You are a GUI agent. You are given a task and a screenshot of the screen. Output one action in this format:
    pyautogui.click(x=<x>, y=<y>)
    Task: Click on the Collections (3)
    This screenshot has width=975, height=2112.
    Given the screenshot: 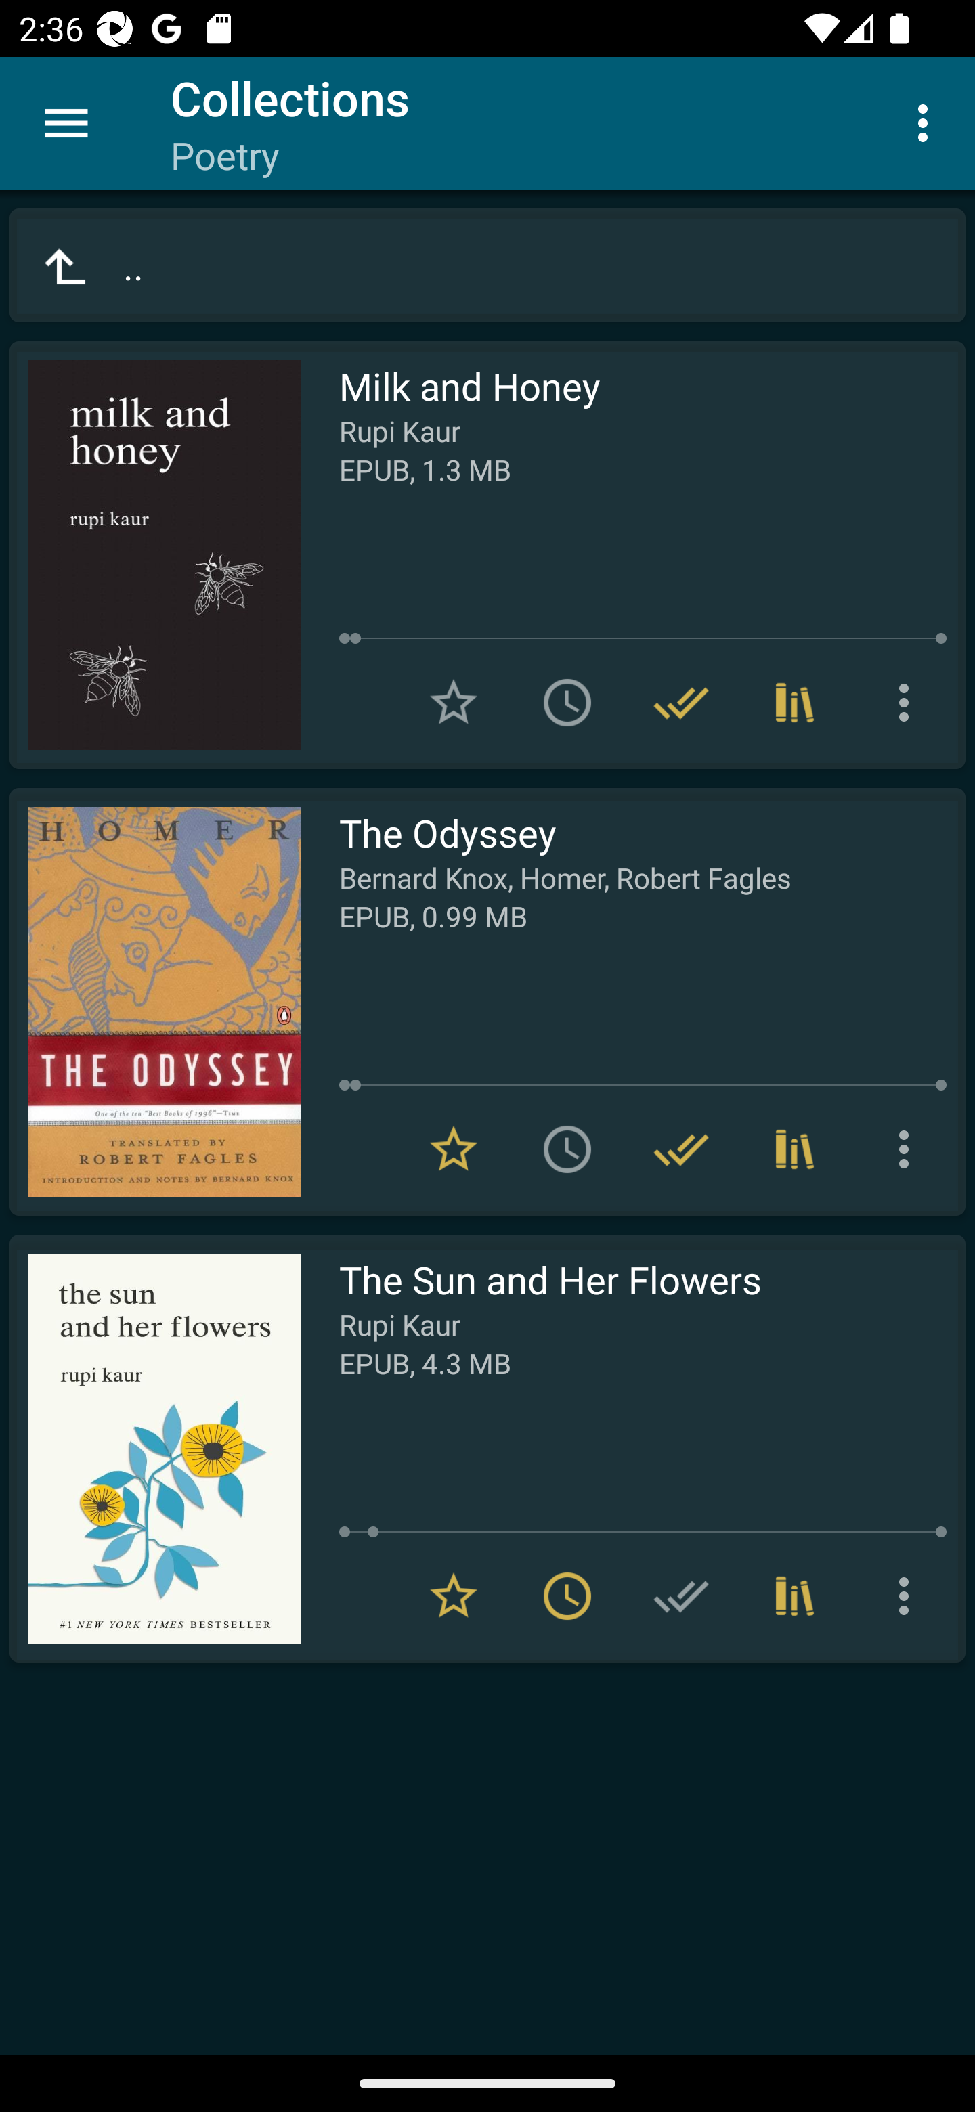 What is the action you would take?
    pyautogui.click(x=795, y=1149)
    